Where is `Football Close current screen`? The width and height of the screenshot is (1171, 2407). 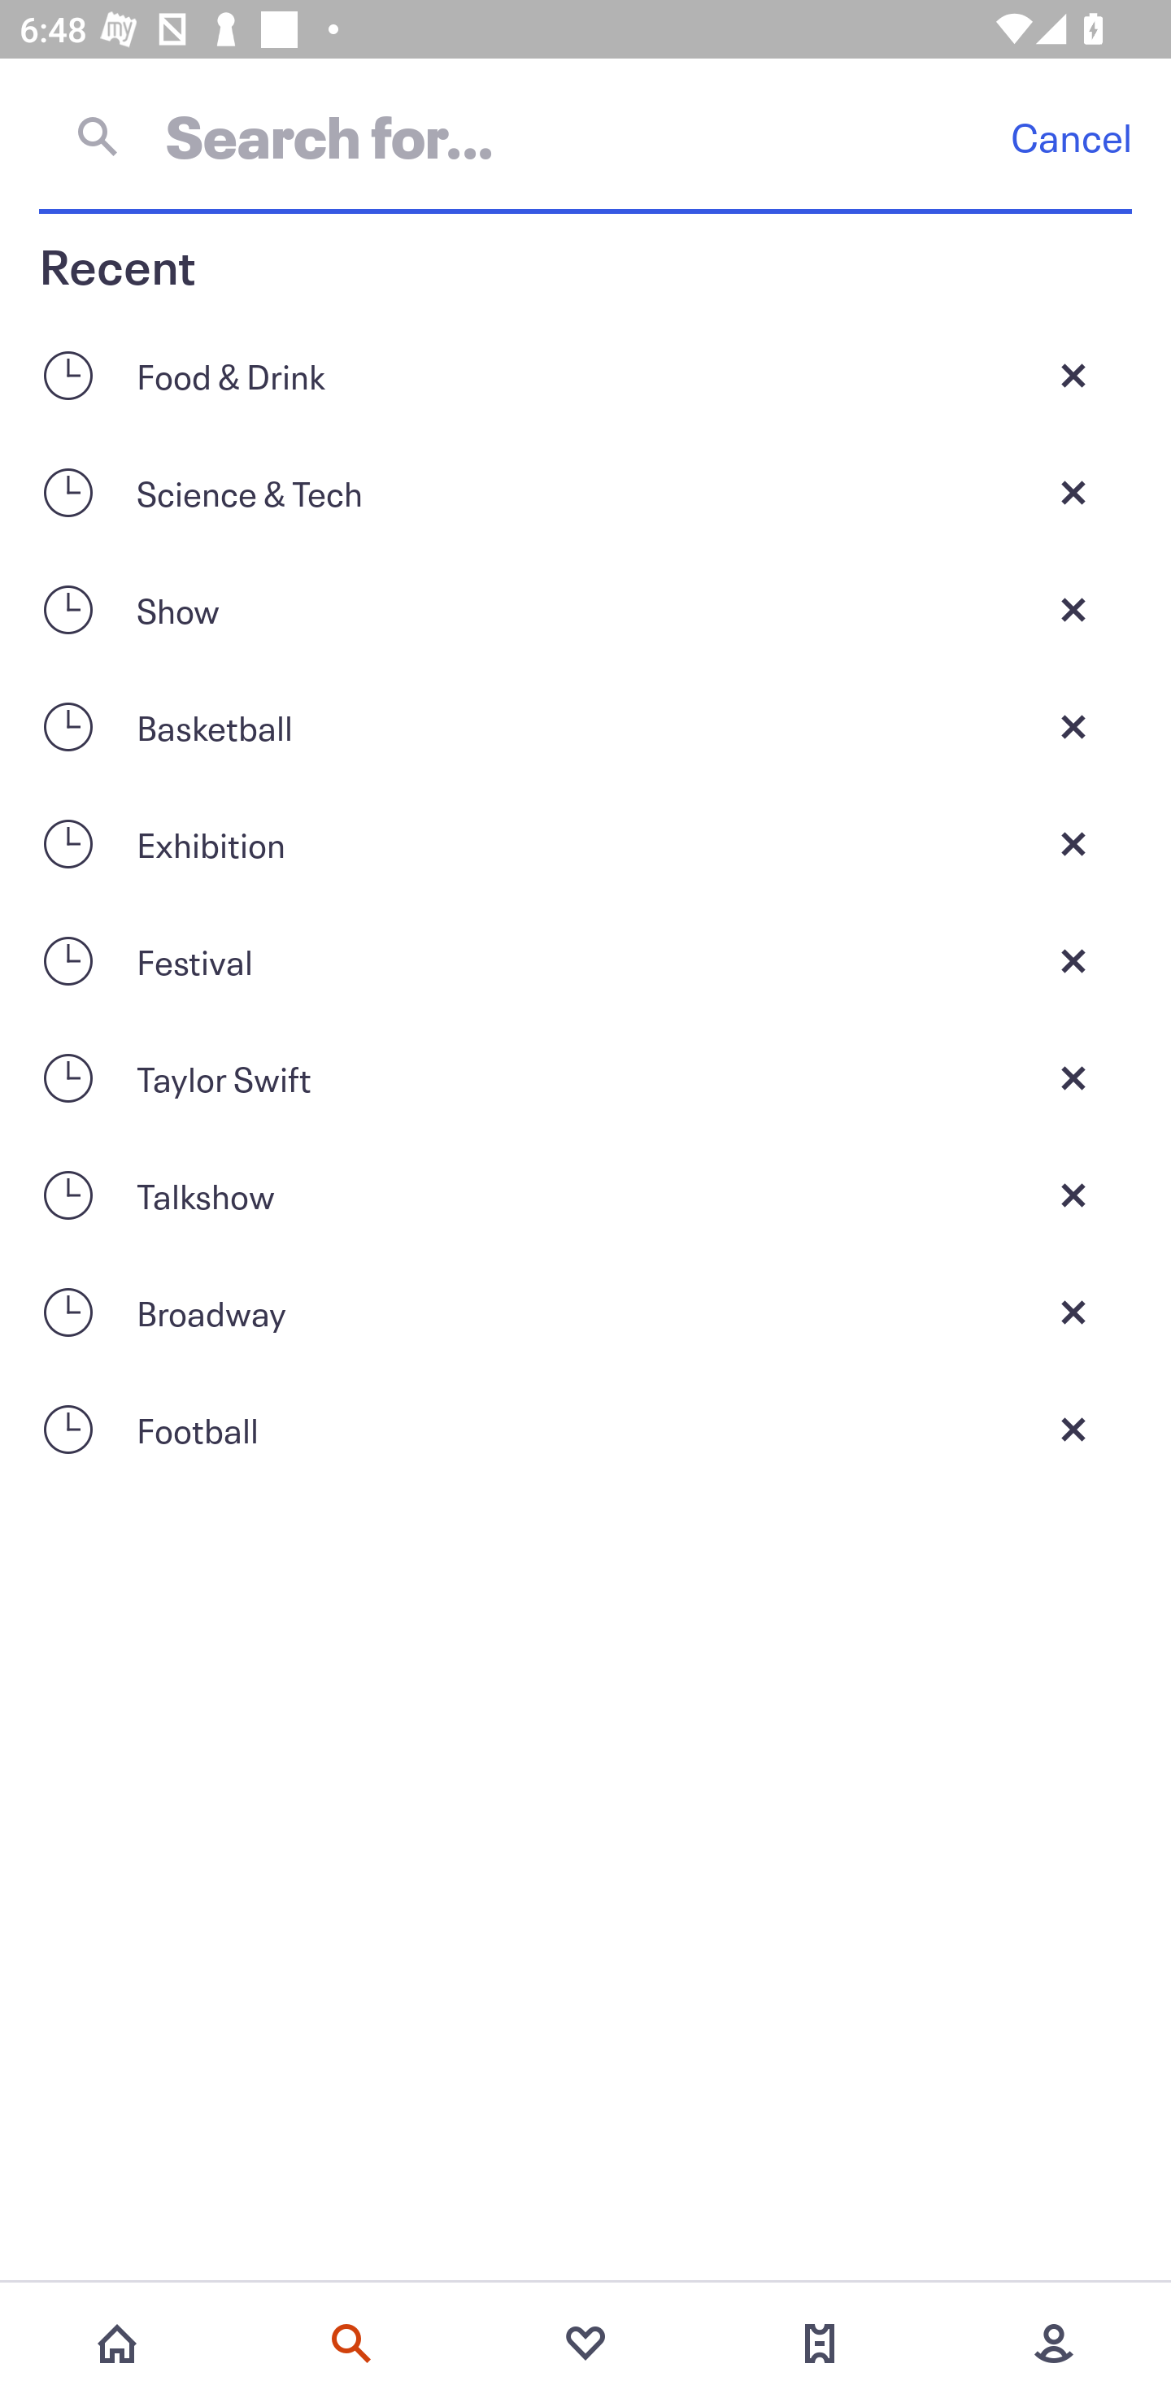 Football Close current screen is located at coordinates (585, 1430).